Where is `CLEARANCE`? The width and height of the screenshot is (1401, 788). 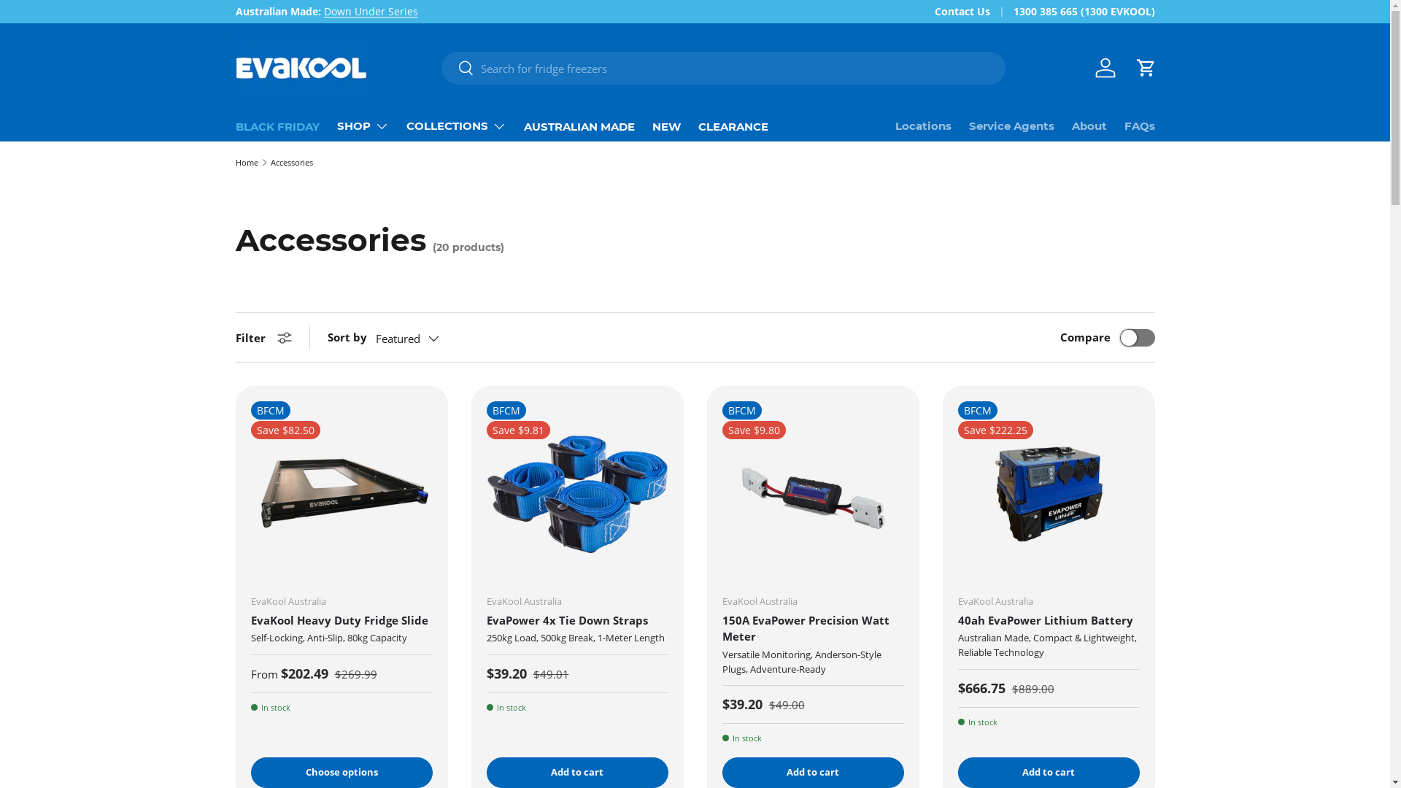 CLEARANCE is located at coordinates (733, 127).